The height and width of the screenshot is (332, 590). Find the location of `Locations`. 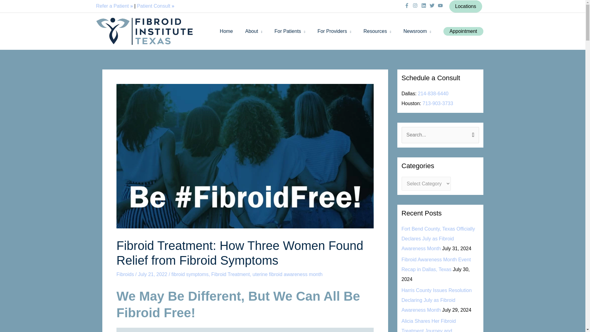

Locations is located at coordinates (465, 6).